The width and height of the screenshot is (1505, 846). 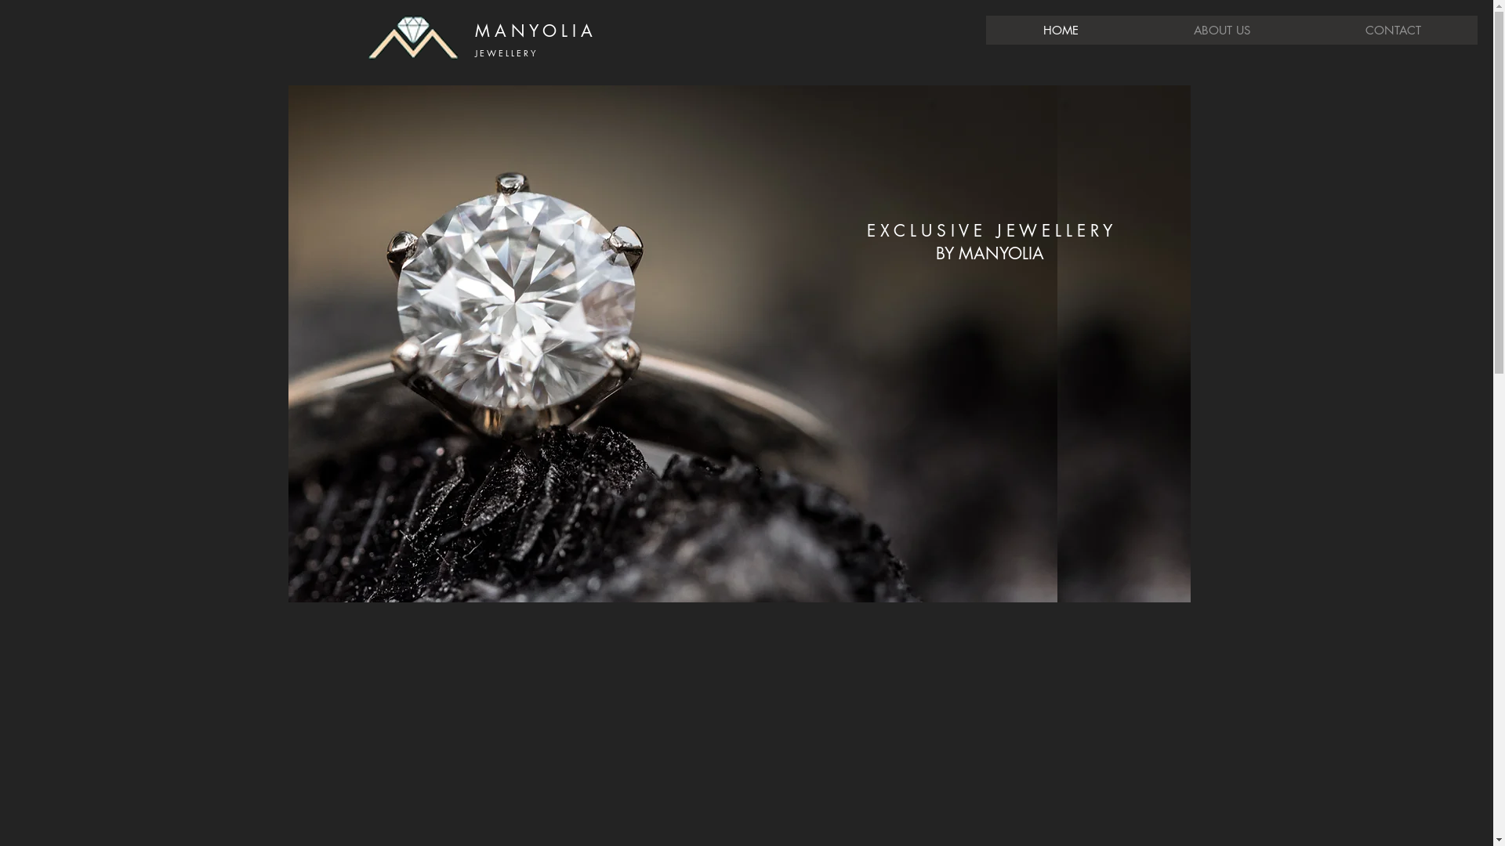 I want to click on HOME, so click(x=1061, y=30).